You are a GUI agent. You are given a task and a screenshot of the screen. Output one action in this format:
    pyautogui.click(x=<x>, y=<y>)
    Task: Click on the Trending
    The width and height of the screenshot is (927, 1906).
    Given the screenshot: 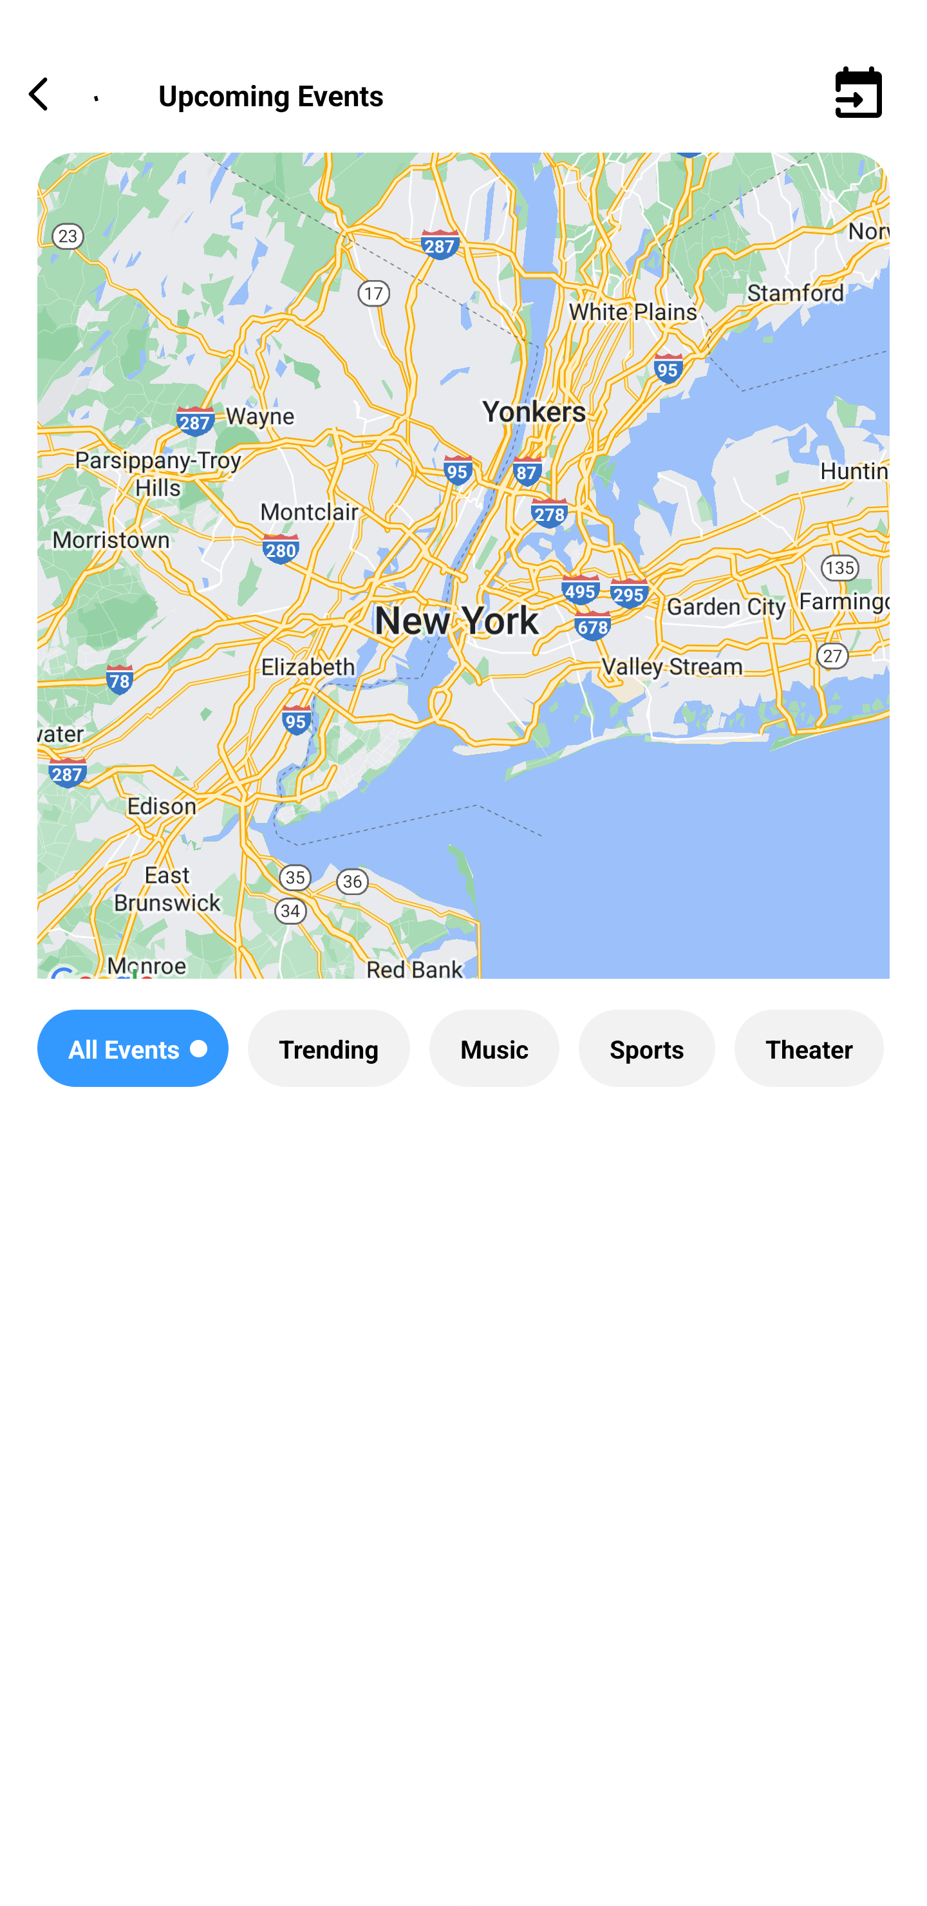 What is the action you would take?
    pyautogui.click(x=328, y=1048)
    